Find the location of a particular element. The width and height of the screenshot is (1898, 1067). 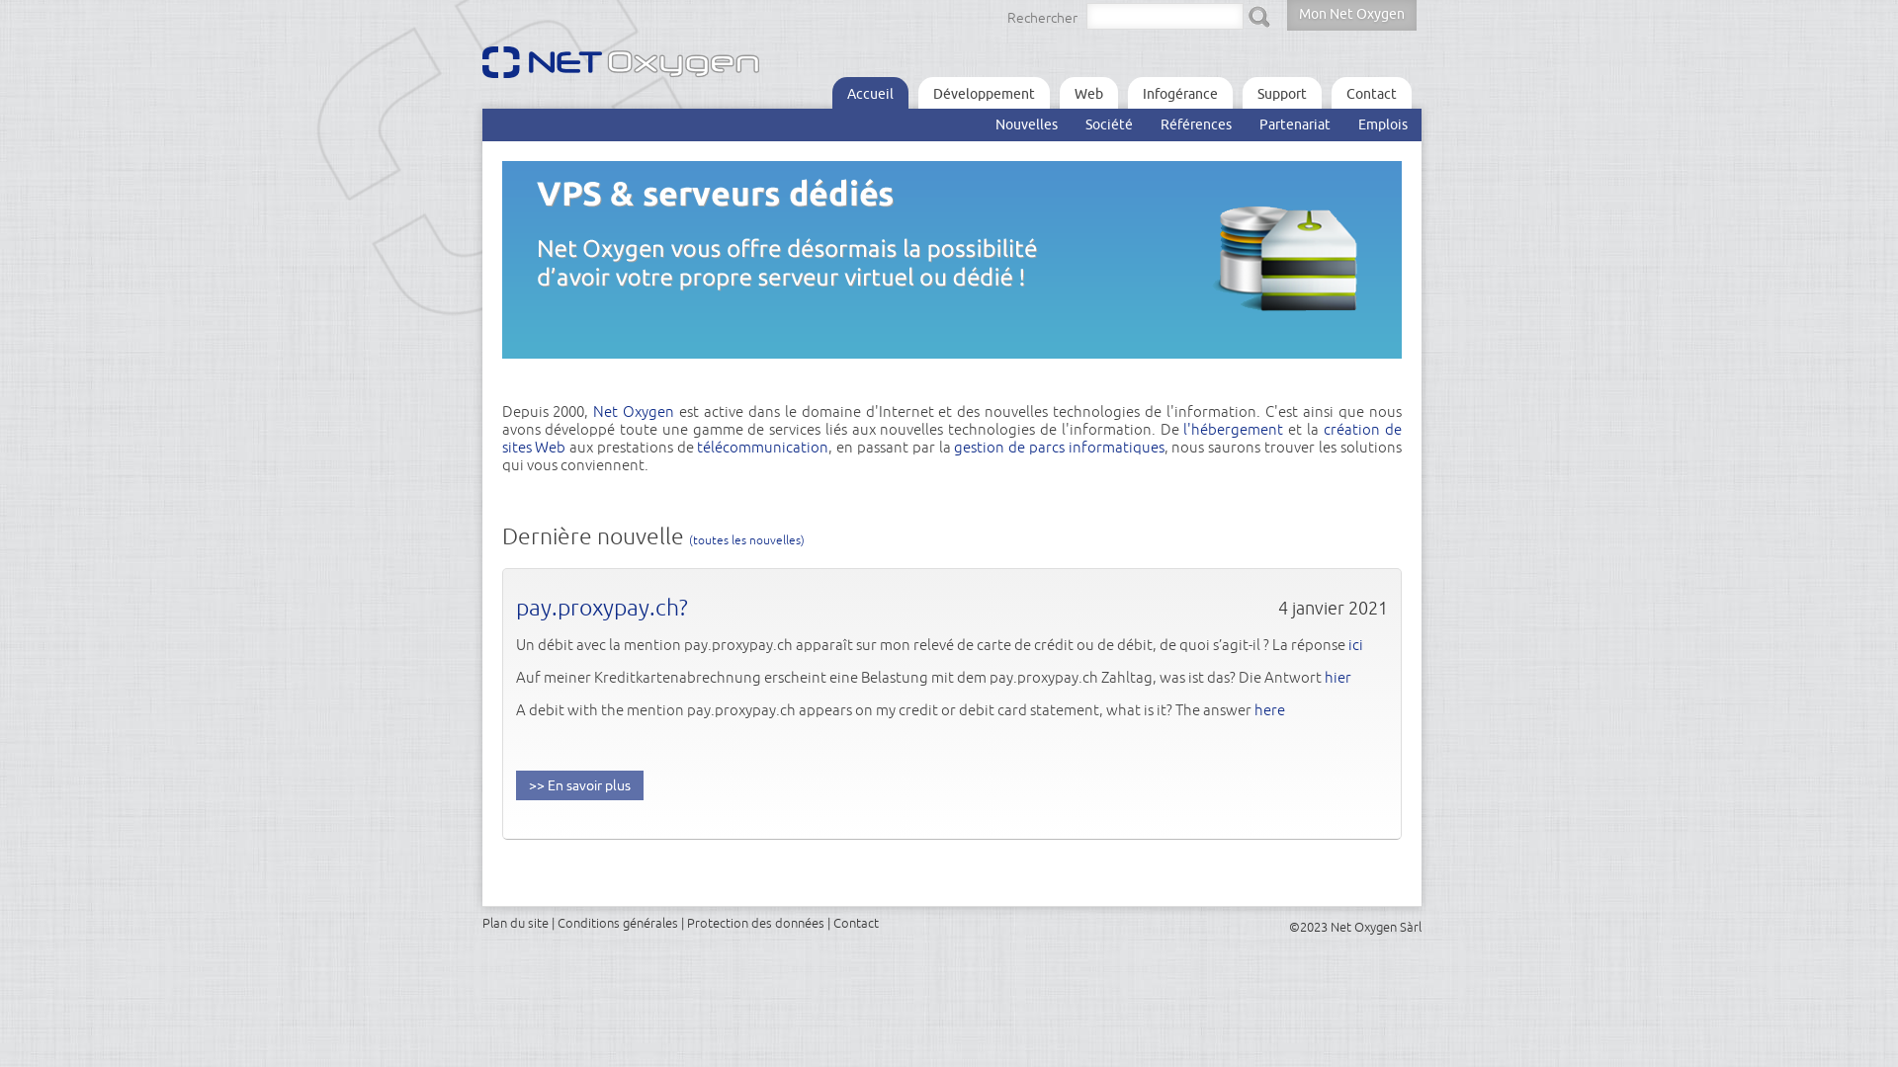

1 is located at coordinates (509, 373).